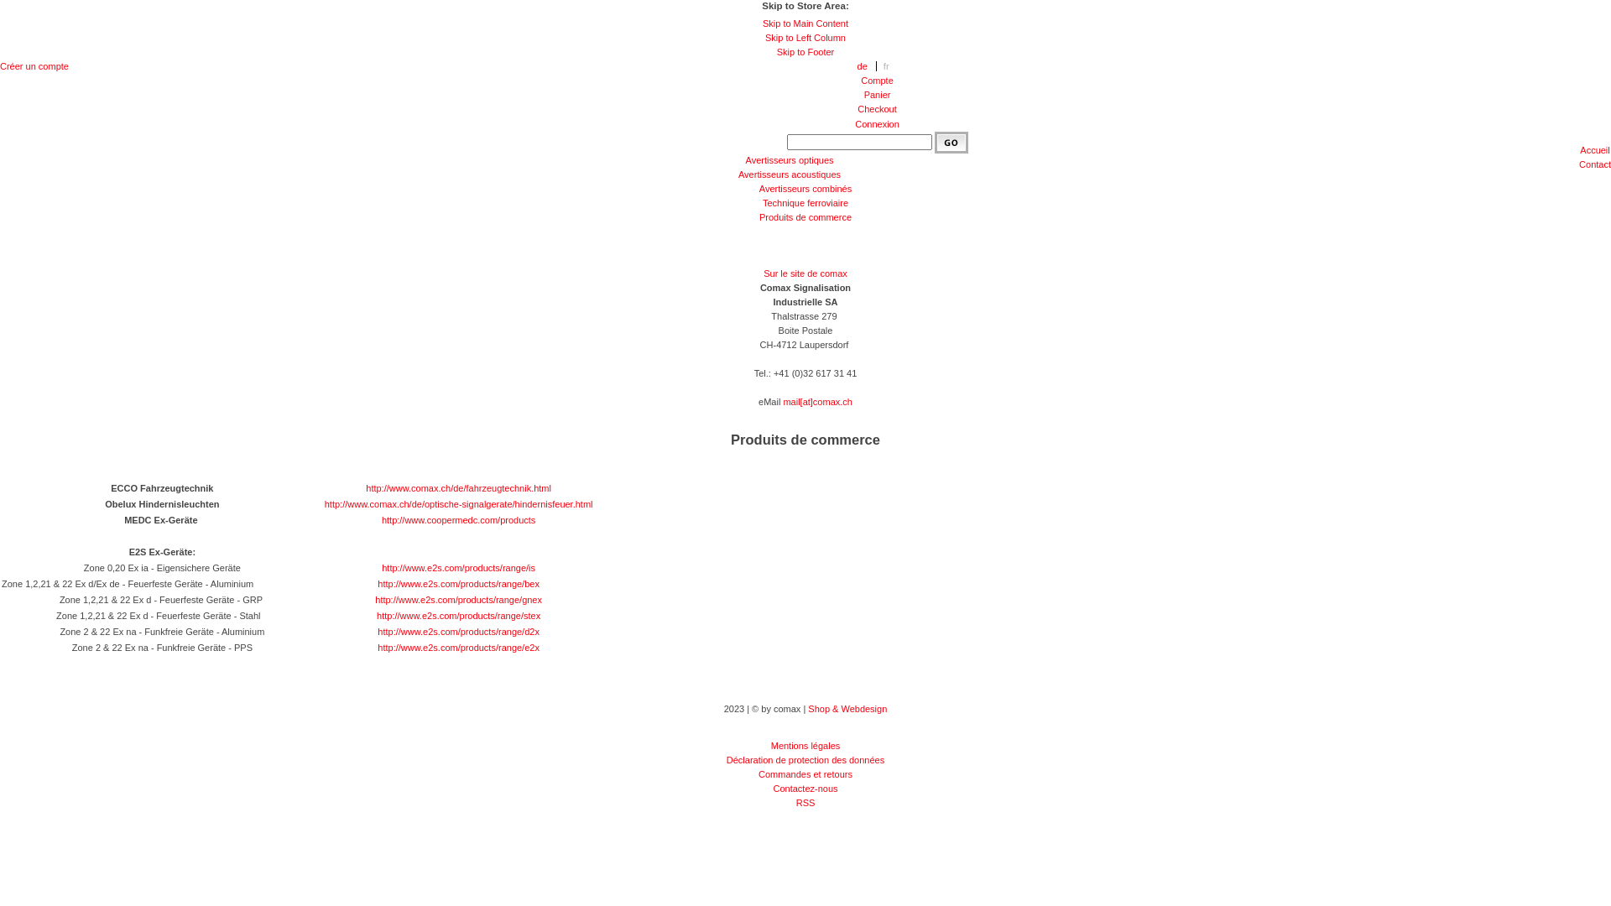 The width and height of the screenshot is (1611, 906). Describe the element at coordinates (868, 66) in the screenshot. I see `de` at that location.